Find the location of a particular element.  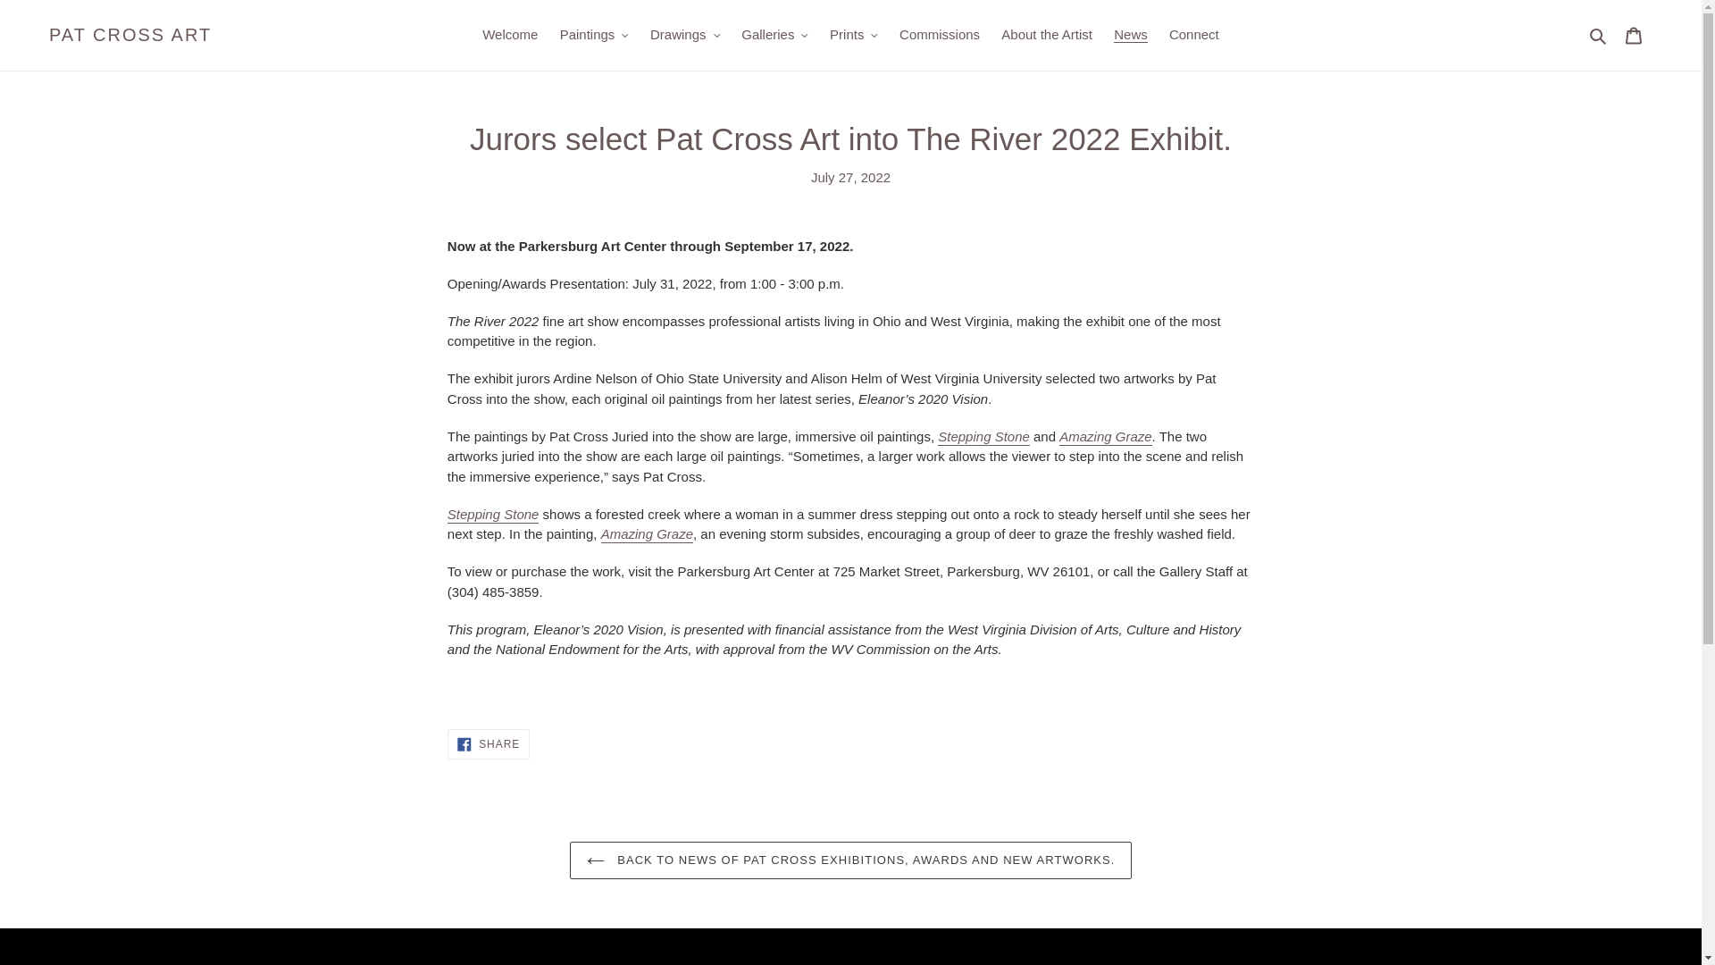

News is located at coordinates (1130, 35).